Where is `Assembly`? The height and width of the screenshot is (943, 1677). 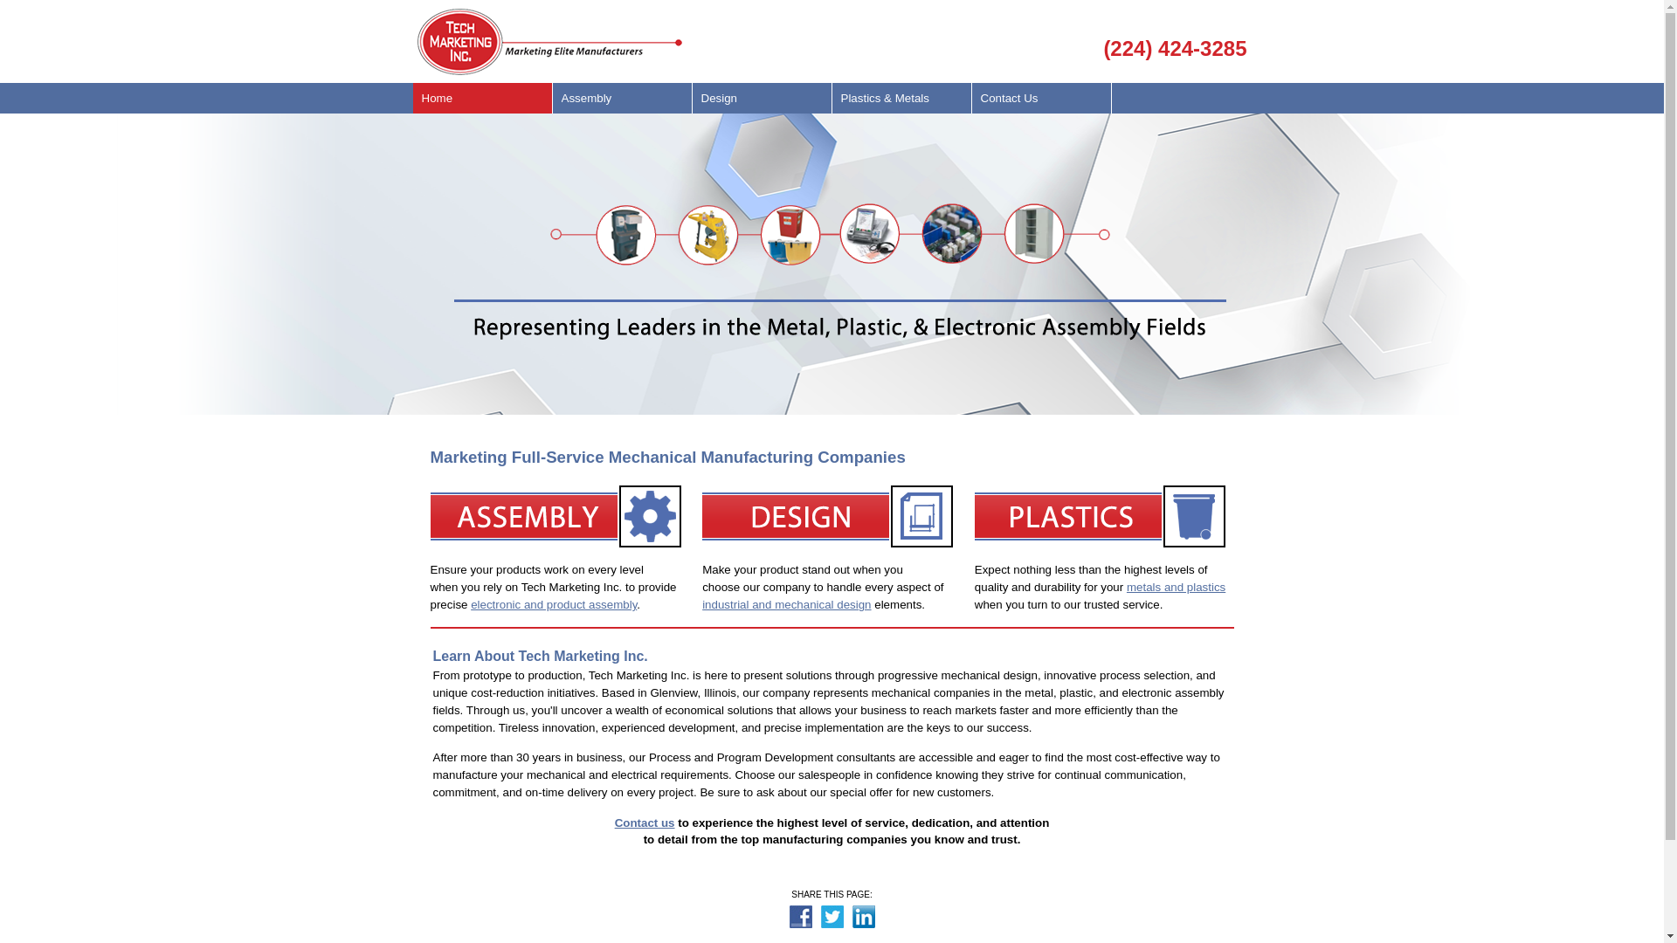
Assembly is located at coordinates (622, 98).